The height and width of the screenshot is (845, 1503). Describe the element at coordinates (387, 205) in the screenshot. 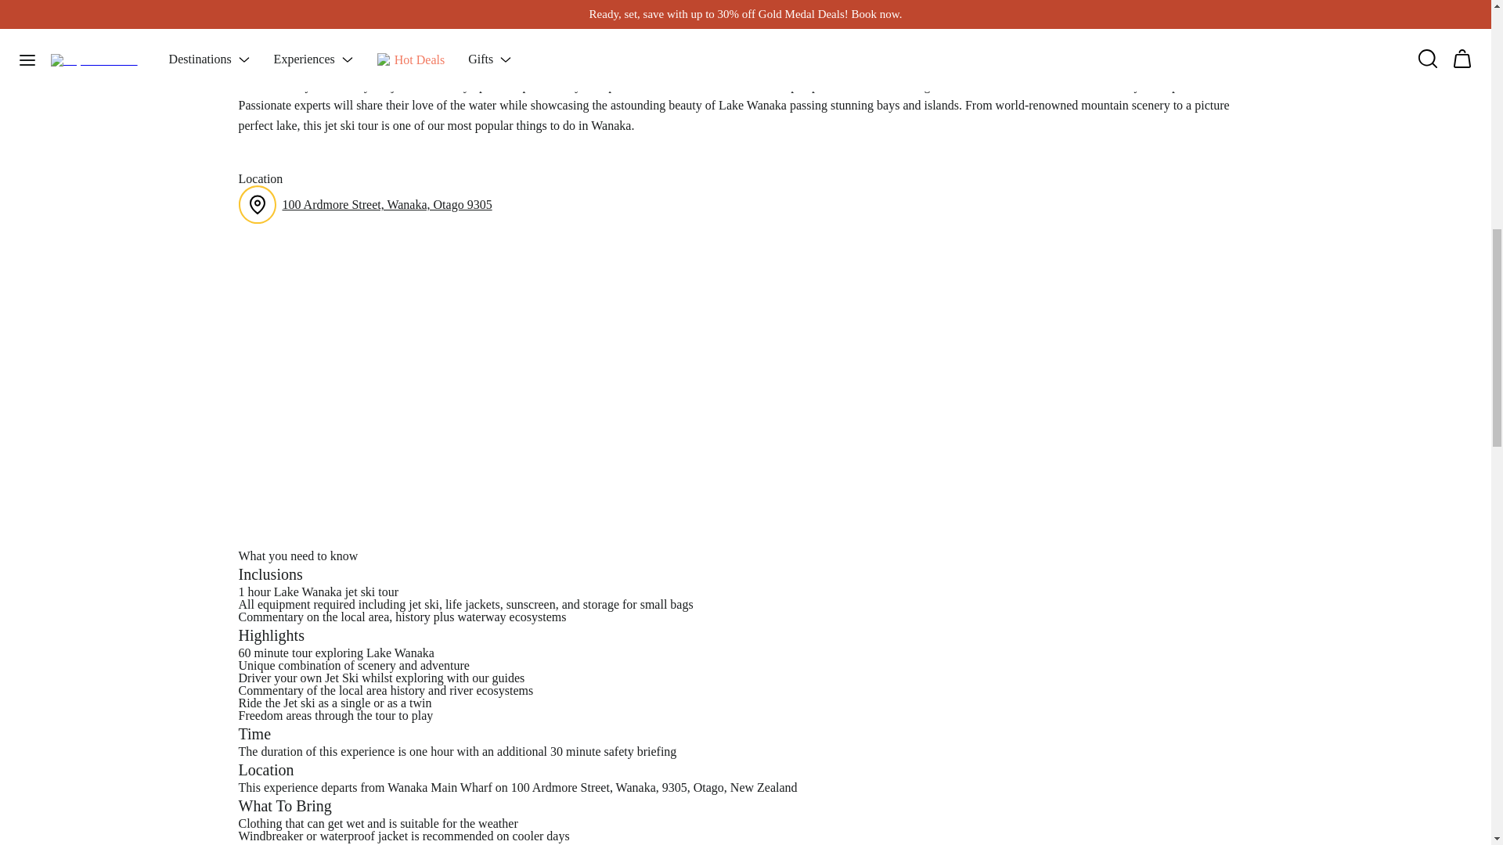

I see `100 Ardmore Street, Wanaka, Otago 9305` at that location.